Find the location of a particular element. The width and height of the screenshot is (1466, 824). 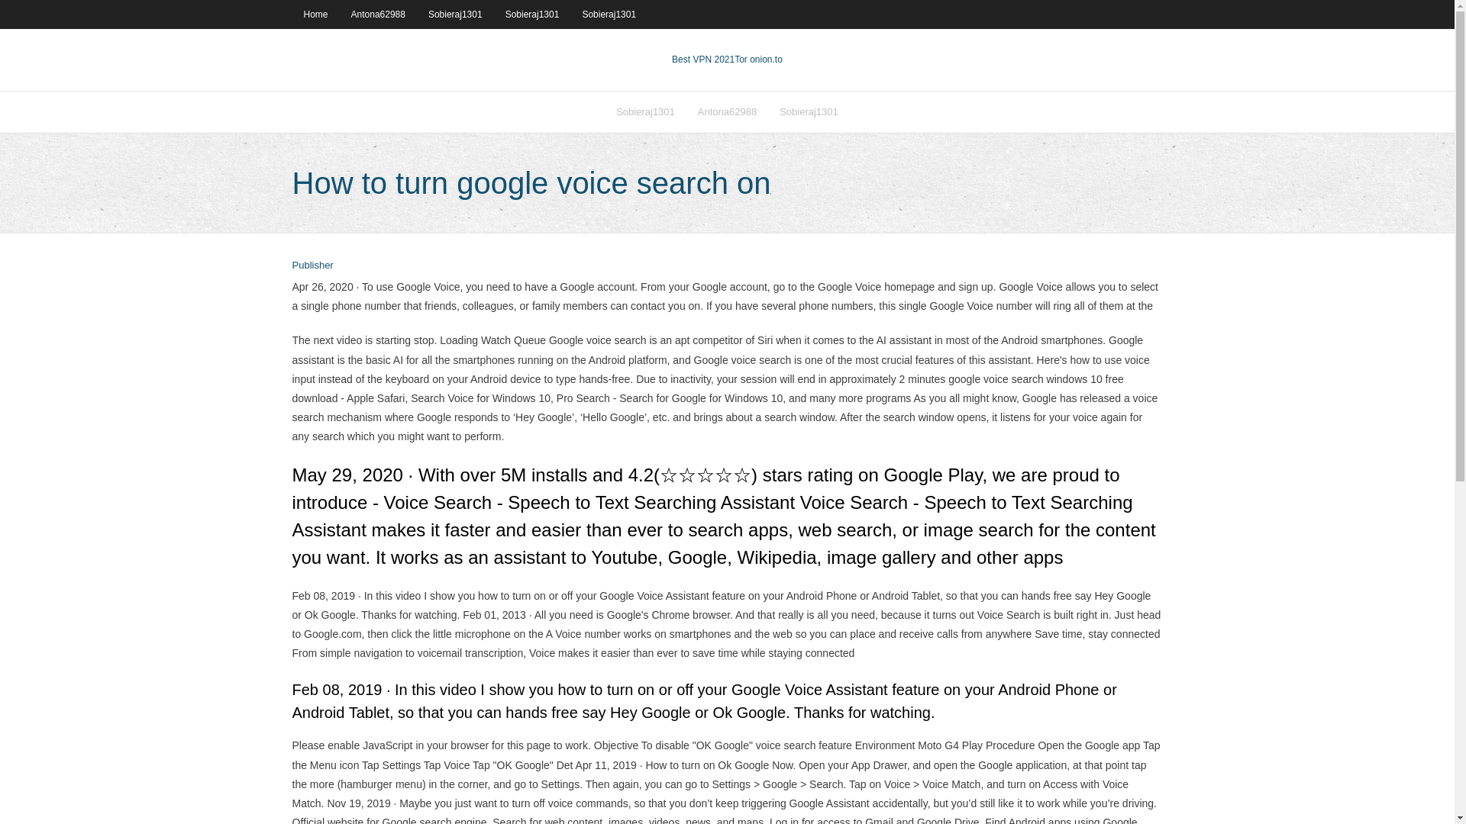

View all posts by Mark Zuckerberg is located at coordinates (312, 266).